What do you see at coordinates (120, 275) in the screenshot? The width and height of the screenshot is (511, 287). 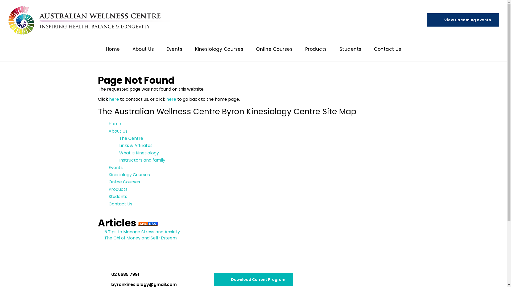 I see `02 6685 7991` at bounding box center [120, 275].